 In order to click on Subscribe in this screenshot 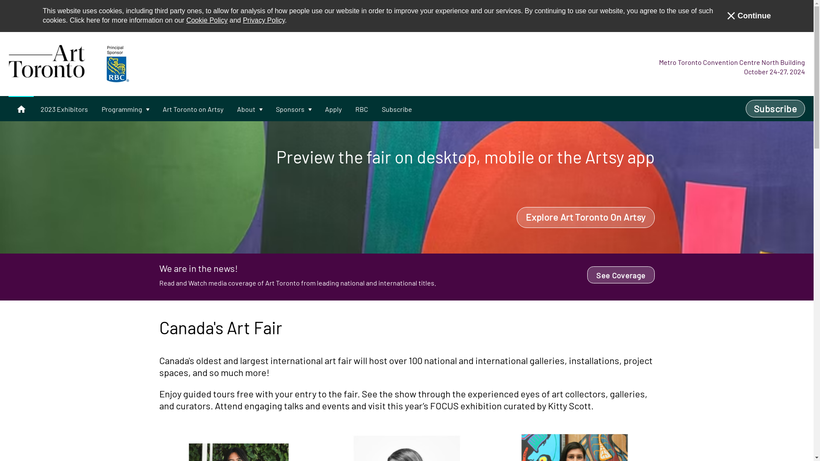, I will do `click(397, 109)`.